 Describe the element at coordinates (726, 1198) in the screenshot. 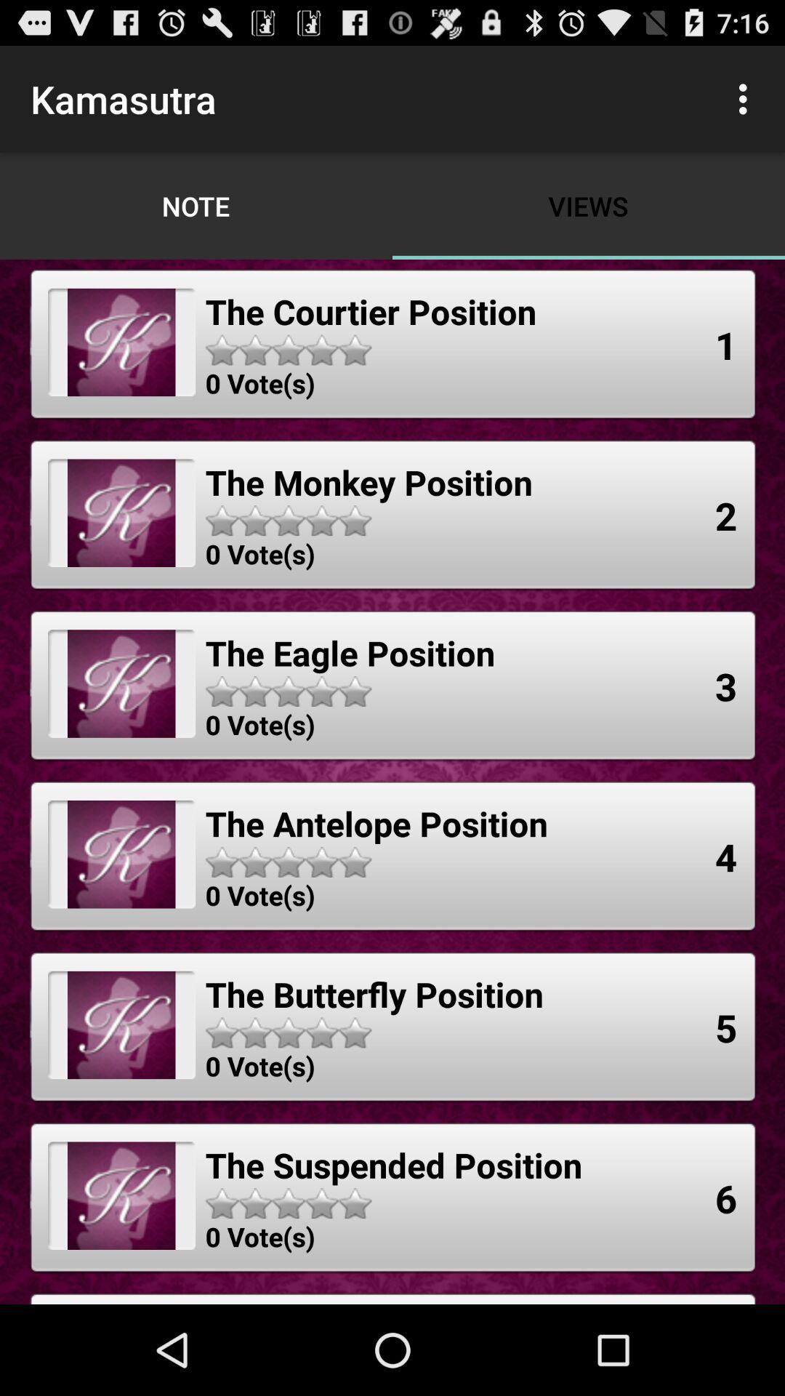

I see `click icon to the right of the the suspended position item` at that location.